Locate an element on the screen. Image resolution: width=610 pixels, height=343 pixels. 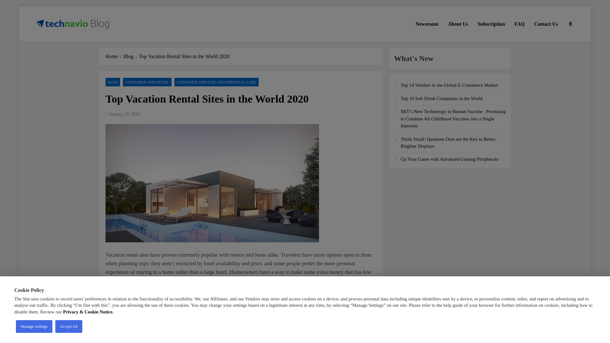
Home is located at coordinates (114, 57).